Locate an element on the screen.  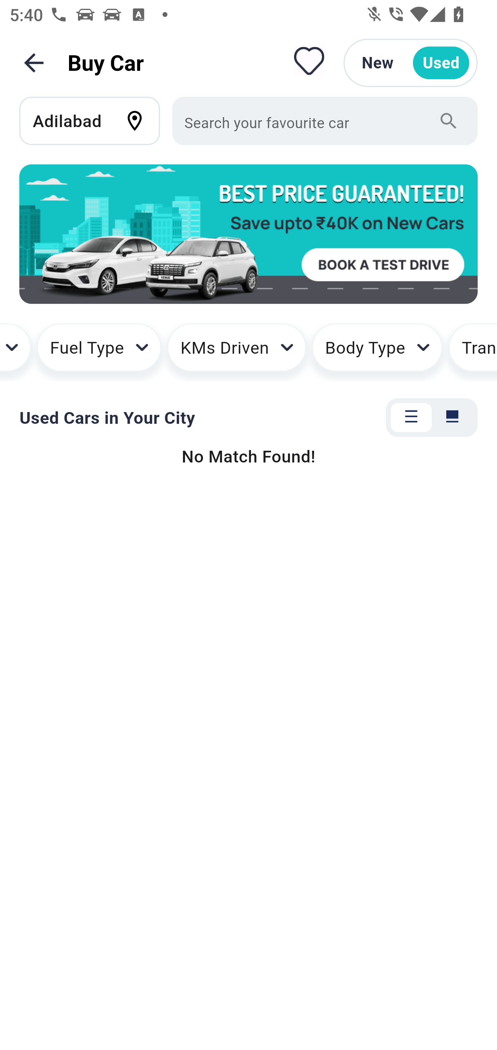
KMs Driven is located at coordinates (237, 352).